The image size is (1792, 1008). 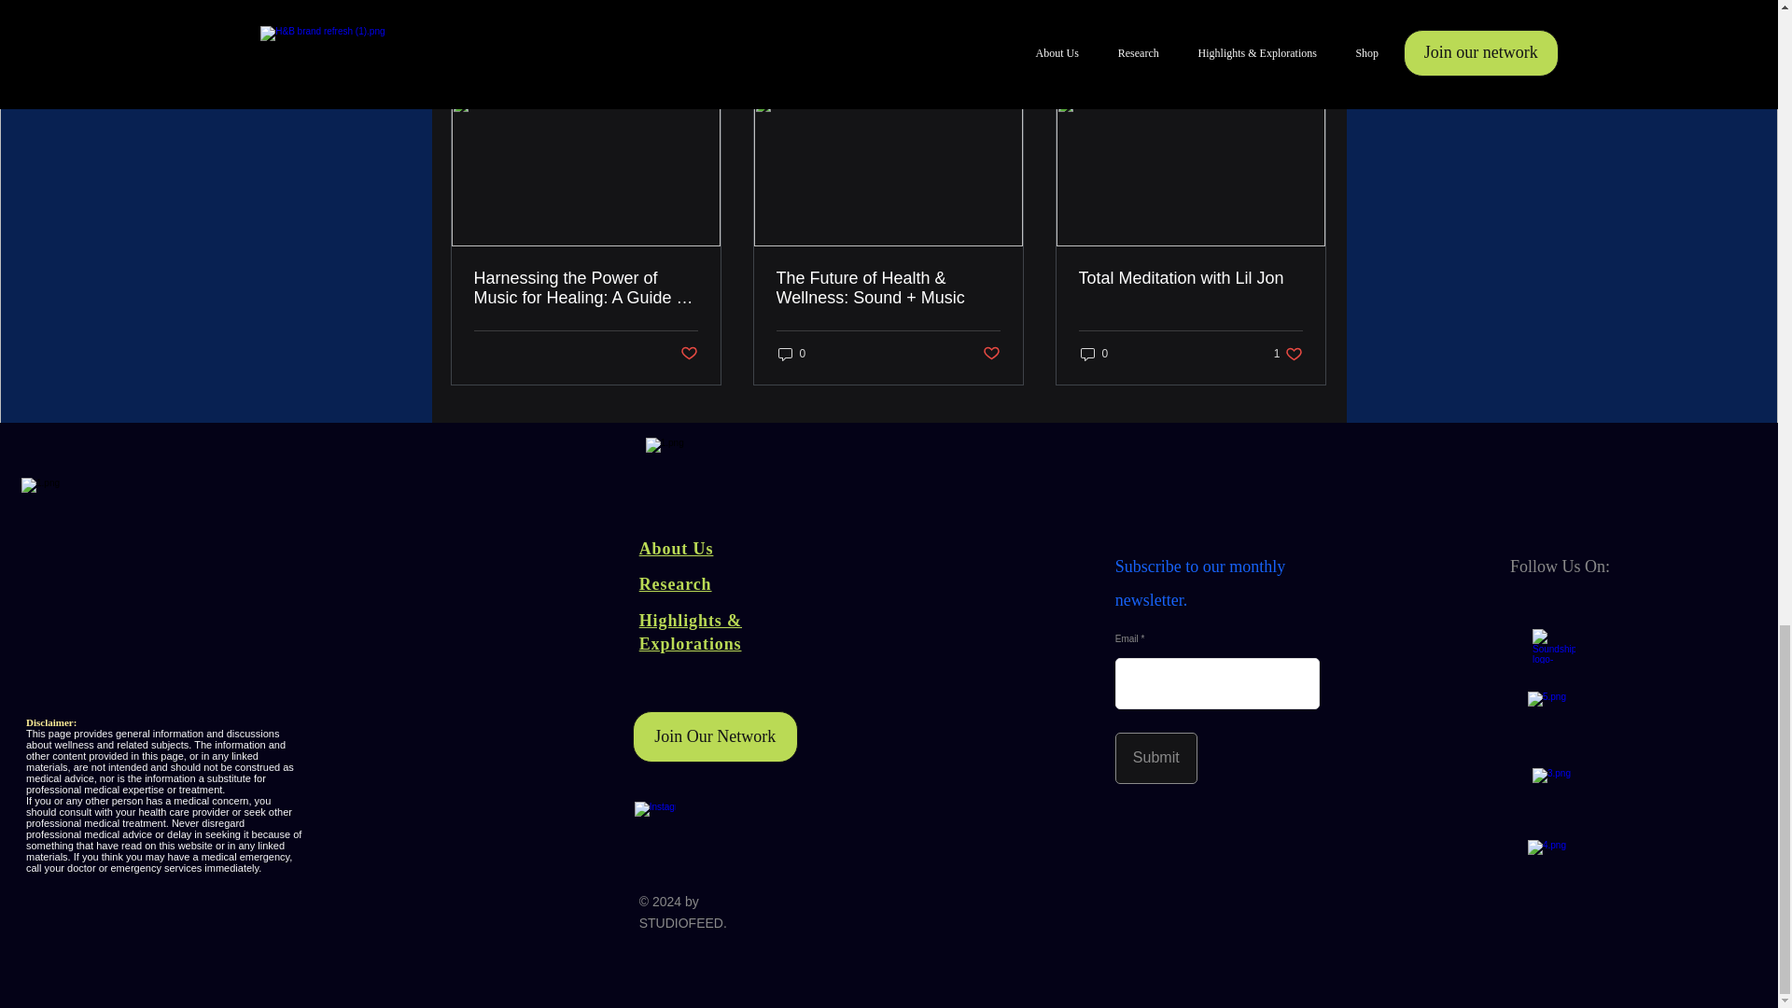 I want to click on 0, so click(x=791, y=353).